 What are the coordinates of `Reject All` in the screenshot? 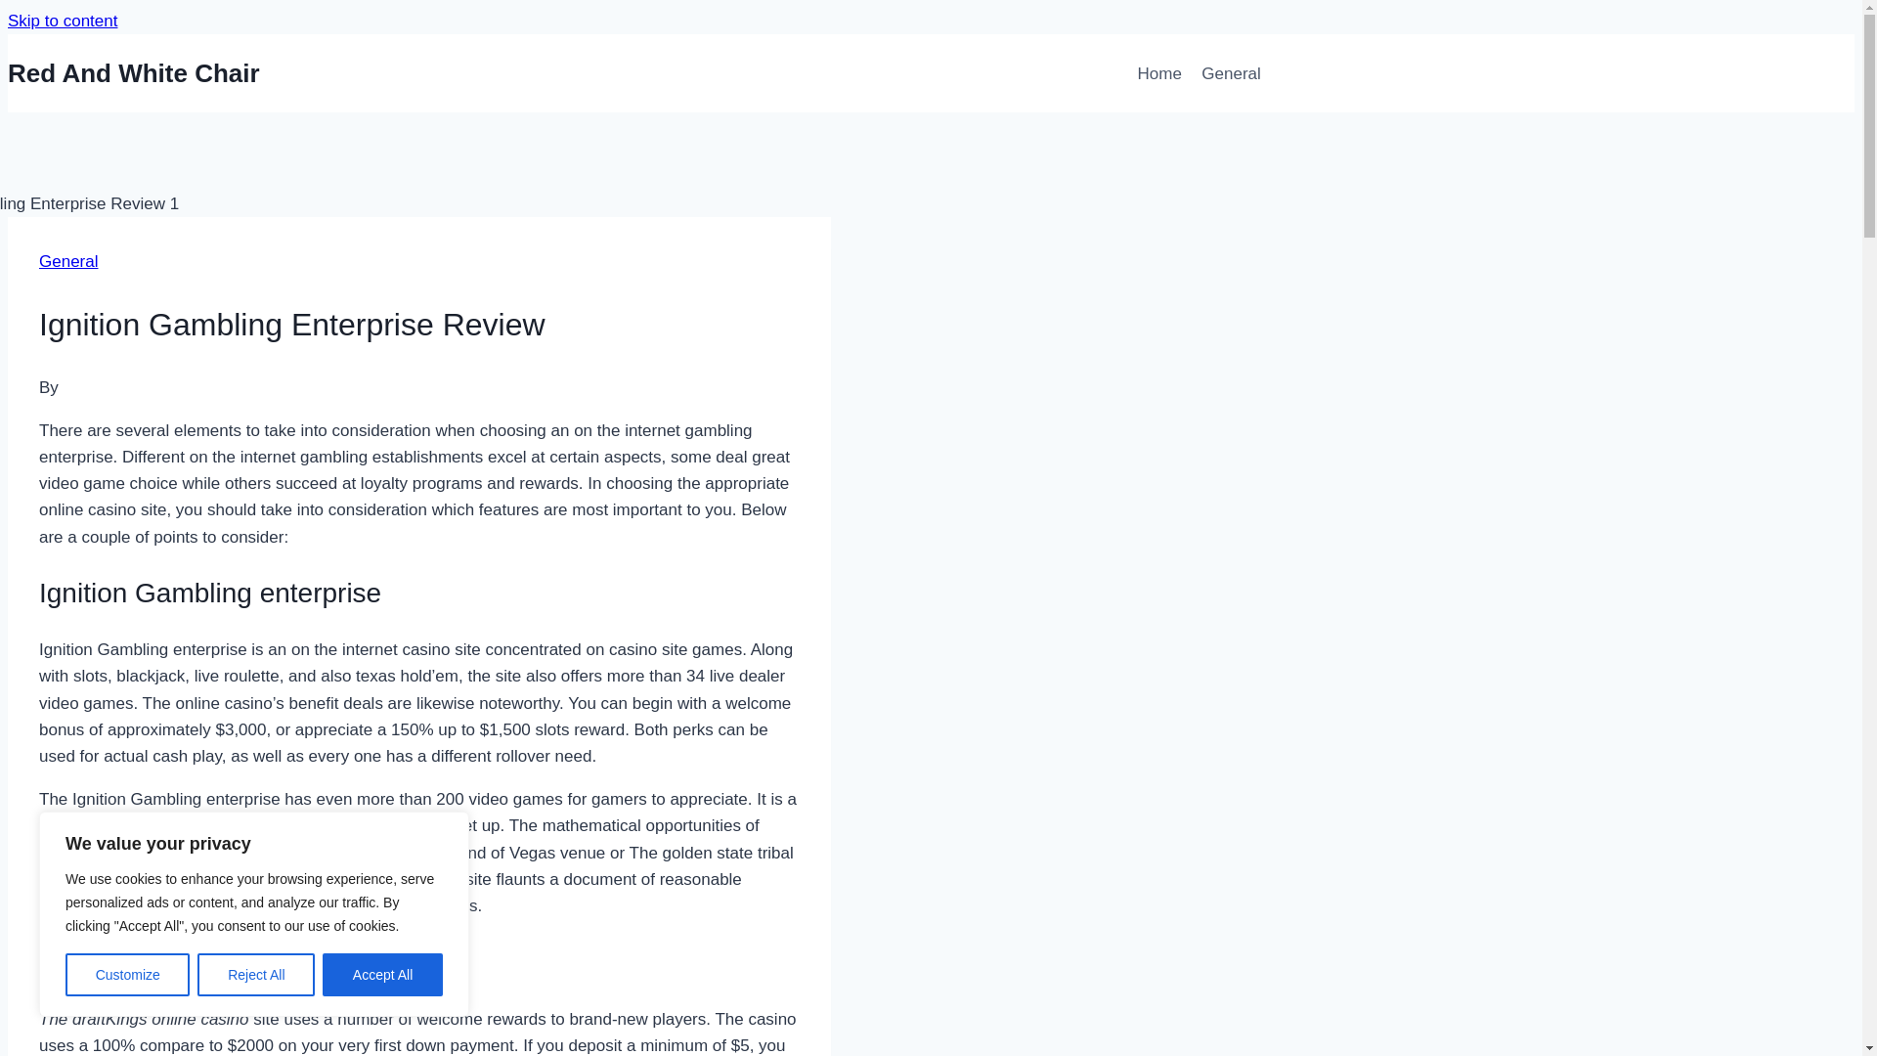 It's located at (256, 975).